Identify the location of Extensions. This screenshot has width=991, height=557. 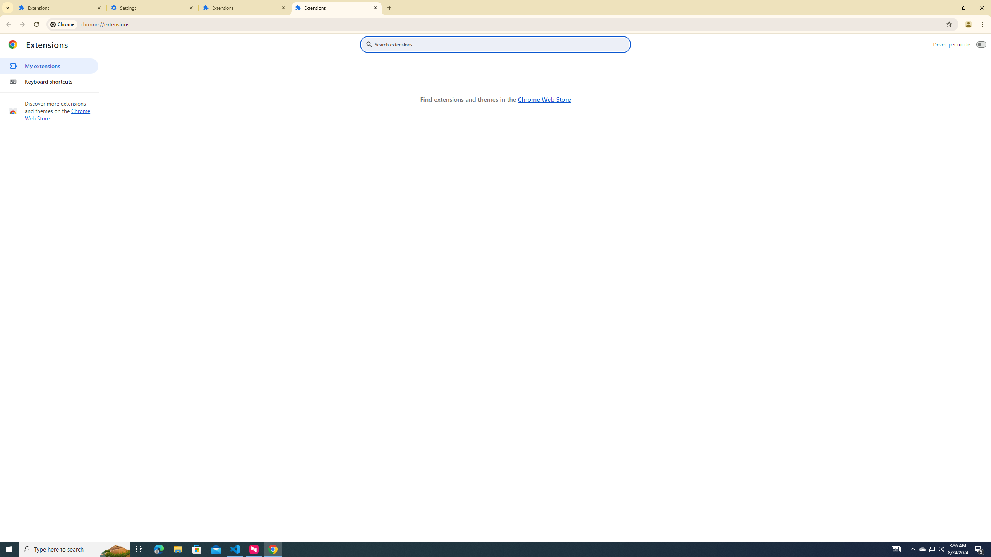
(245, 8).